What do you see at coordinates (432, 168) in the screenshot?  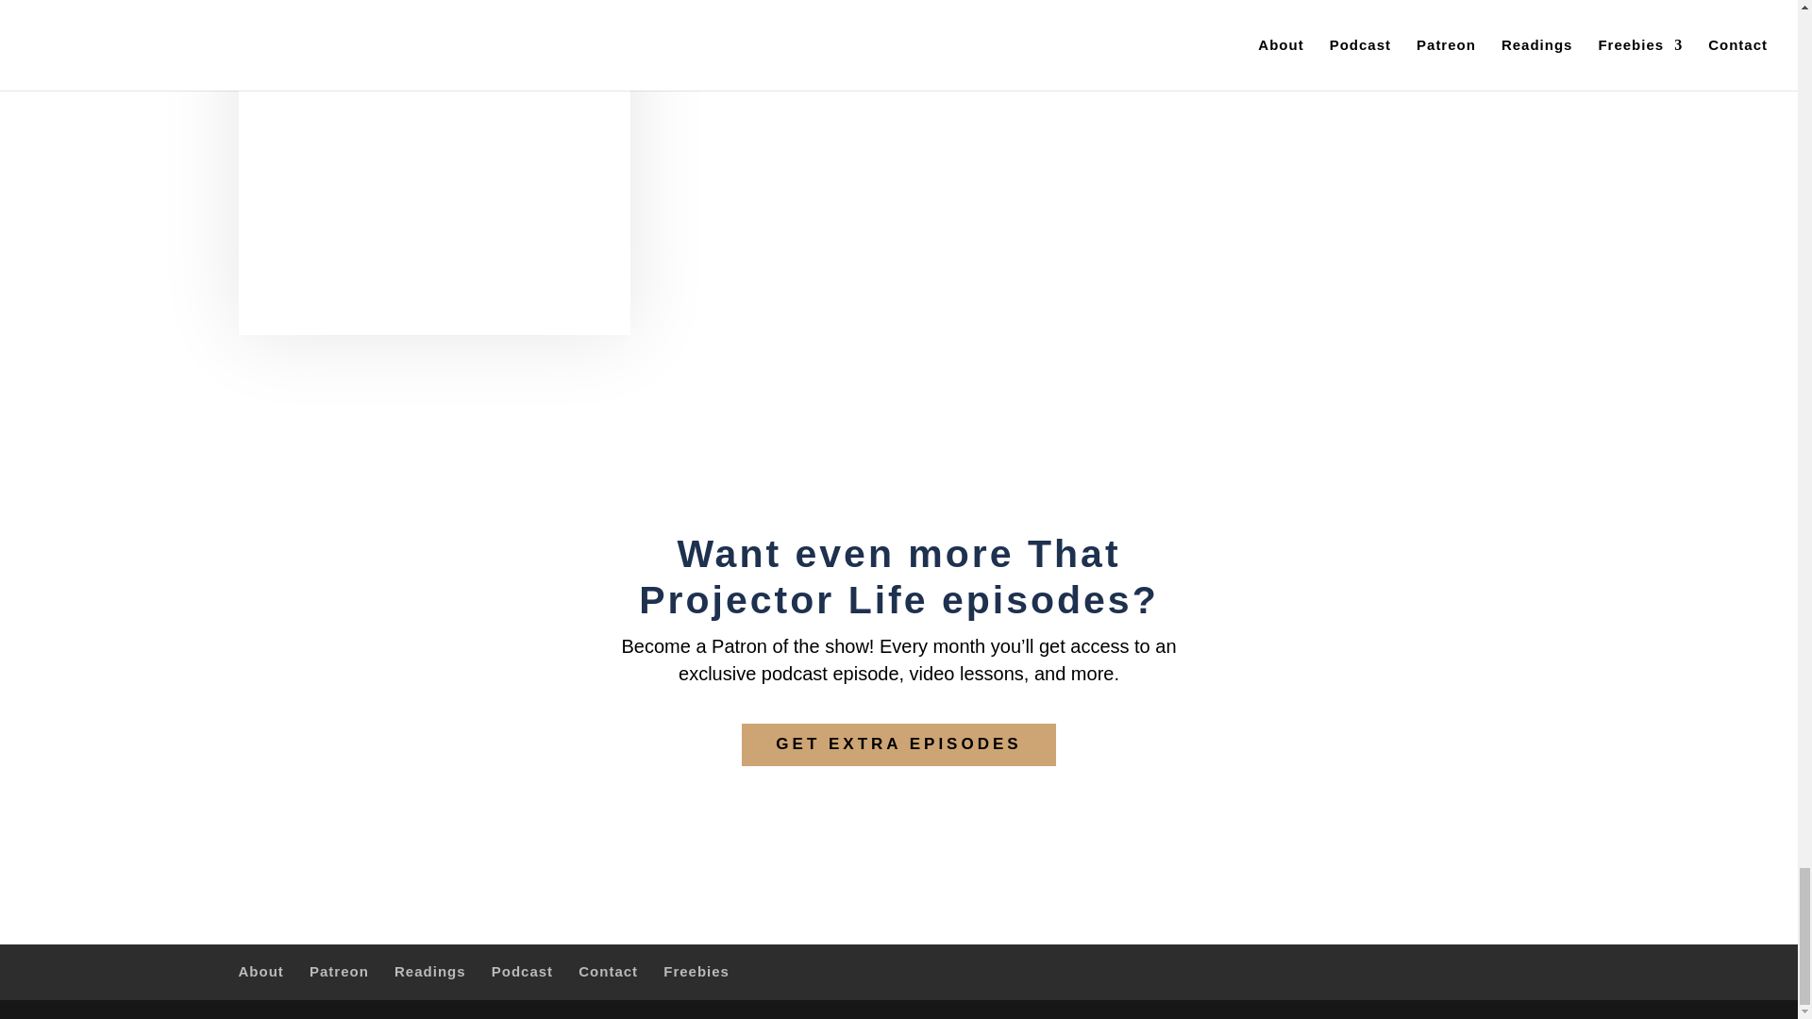 I see `Ardelia Lee 2` at bounding box center [432, 168].